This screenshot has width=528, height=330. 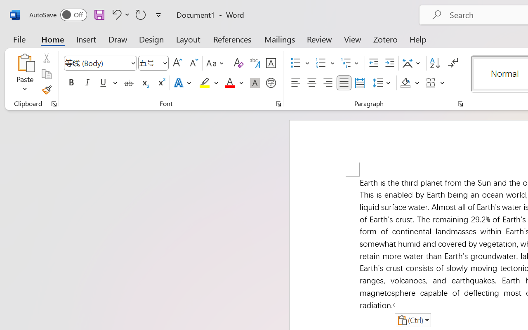 I want to click on Subscript, so click(x=144, y=83).